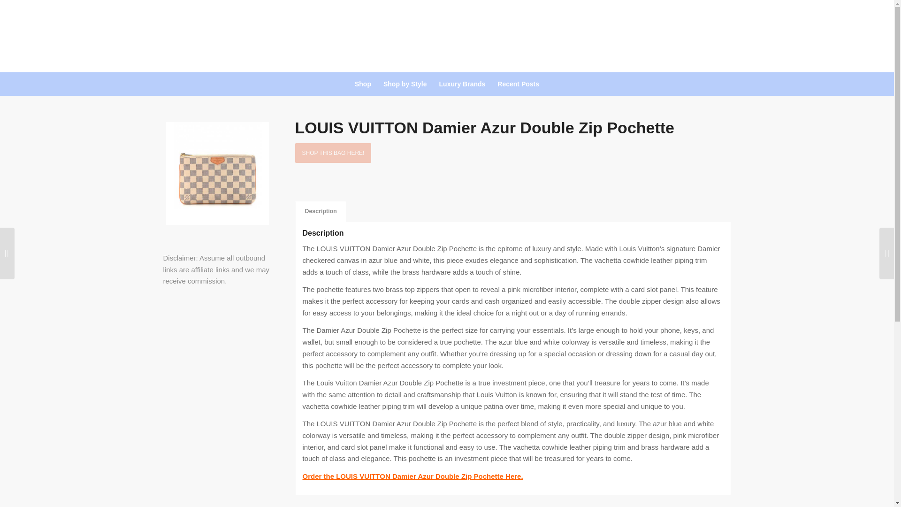 This screenshot has height=507, width=901. What do you see at coordinates (405, 84) in the screenshot?
I see `Shop by Style` at bounding box center [405, 84].